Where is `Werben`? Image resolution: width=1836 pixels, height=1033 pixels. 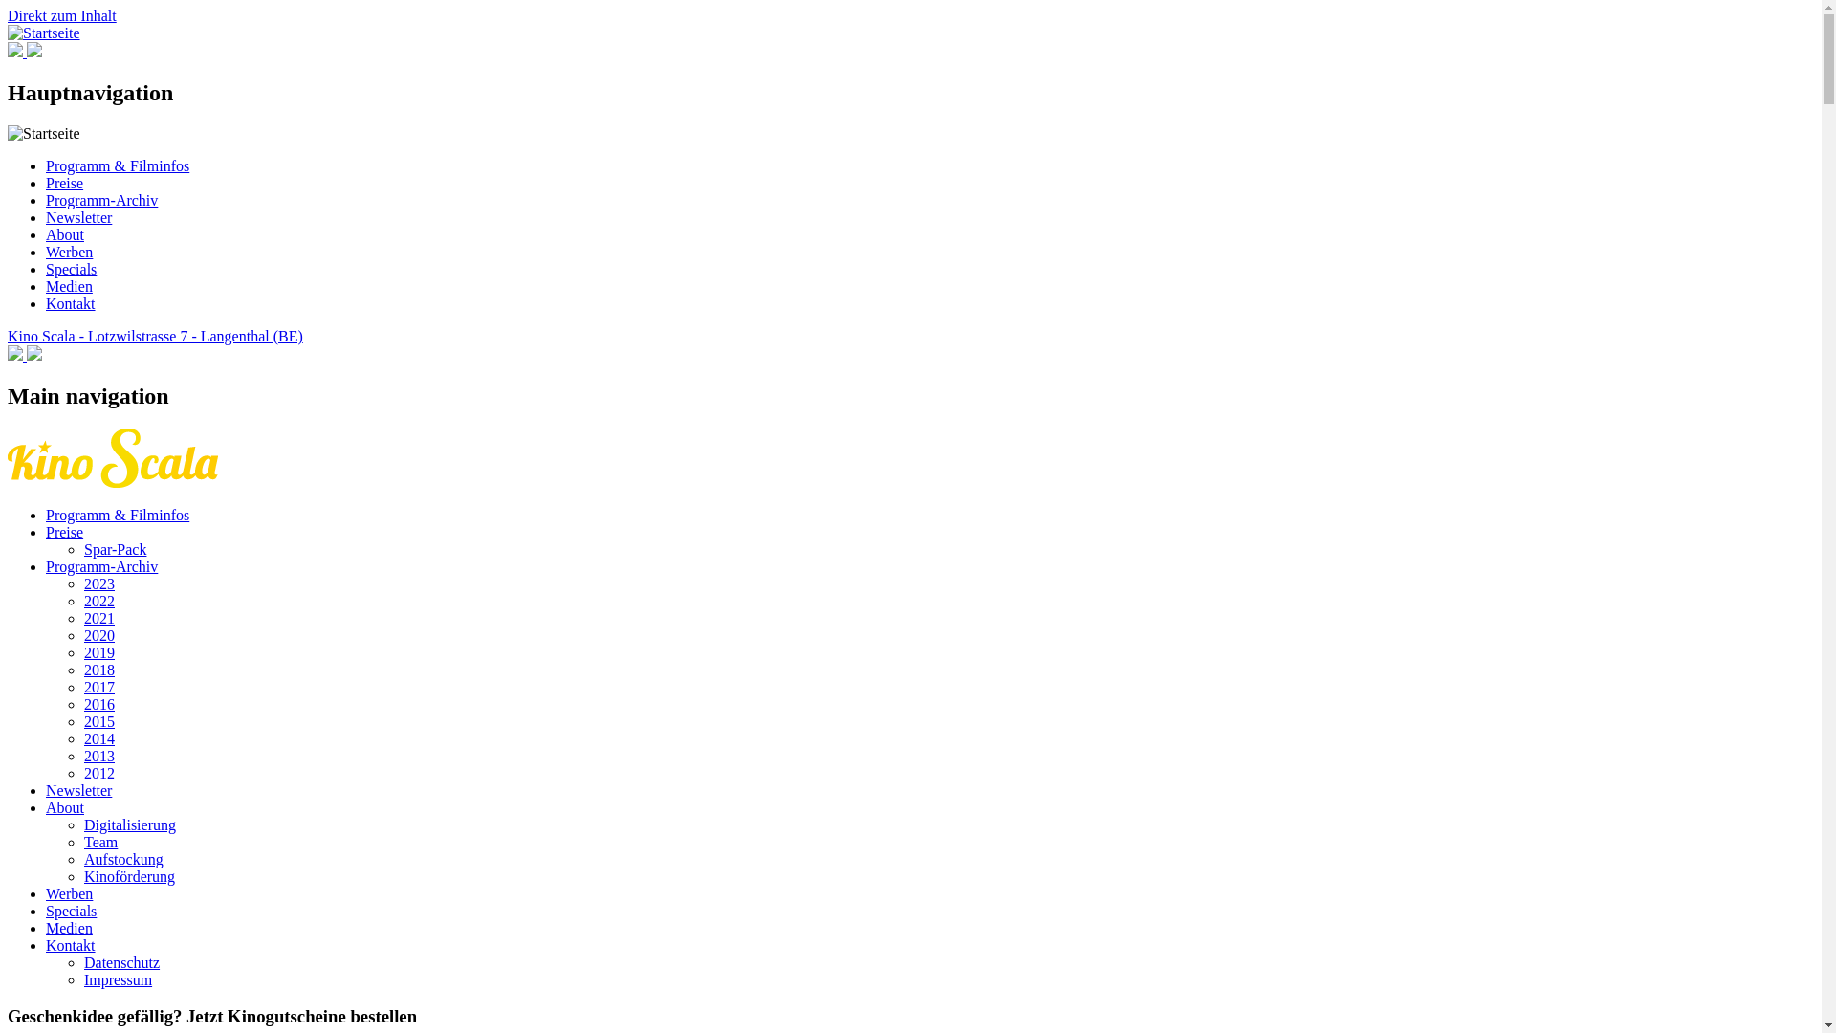
Werben is located at coordinates (69, 253).